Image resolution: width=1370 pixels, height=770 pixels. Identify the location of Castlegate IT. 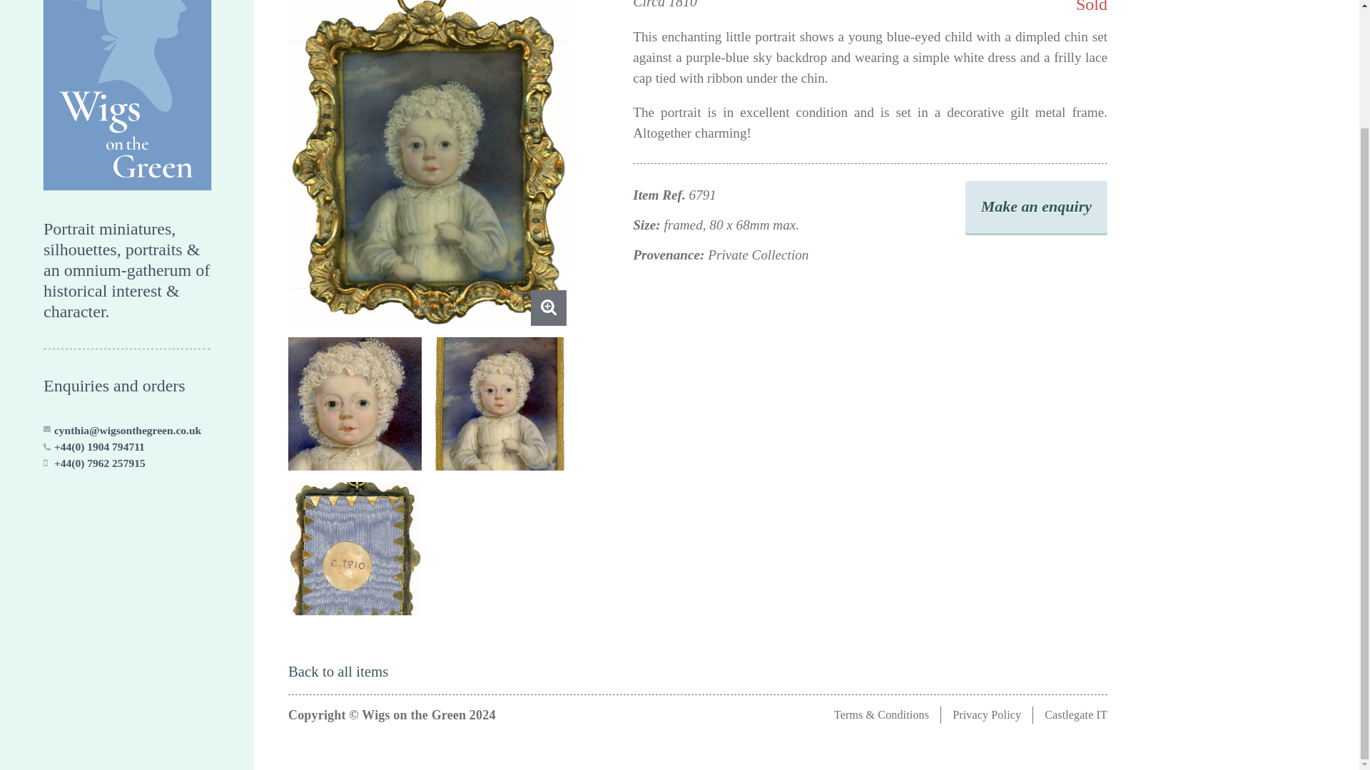
(1075, 714).